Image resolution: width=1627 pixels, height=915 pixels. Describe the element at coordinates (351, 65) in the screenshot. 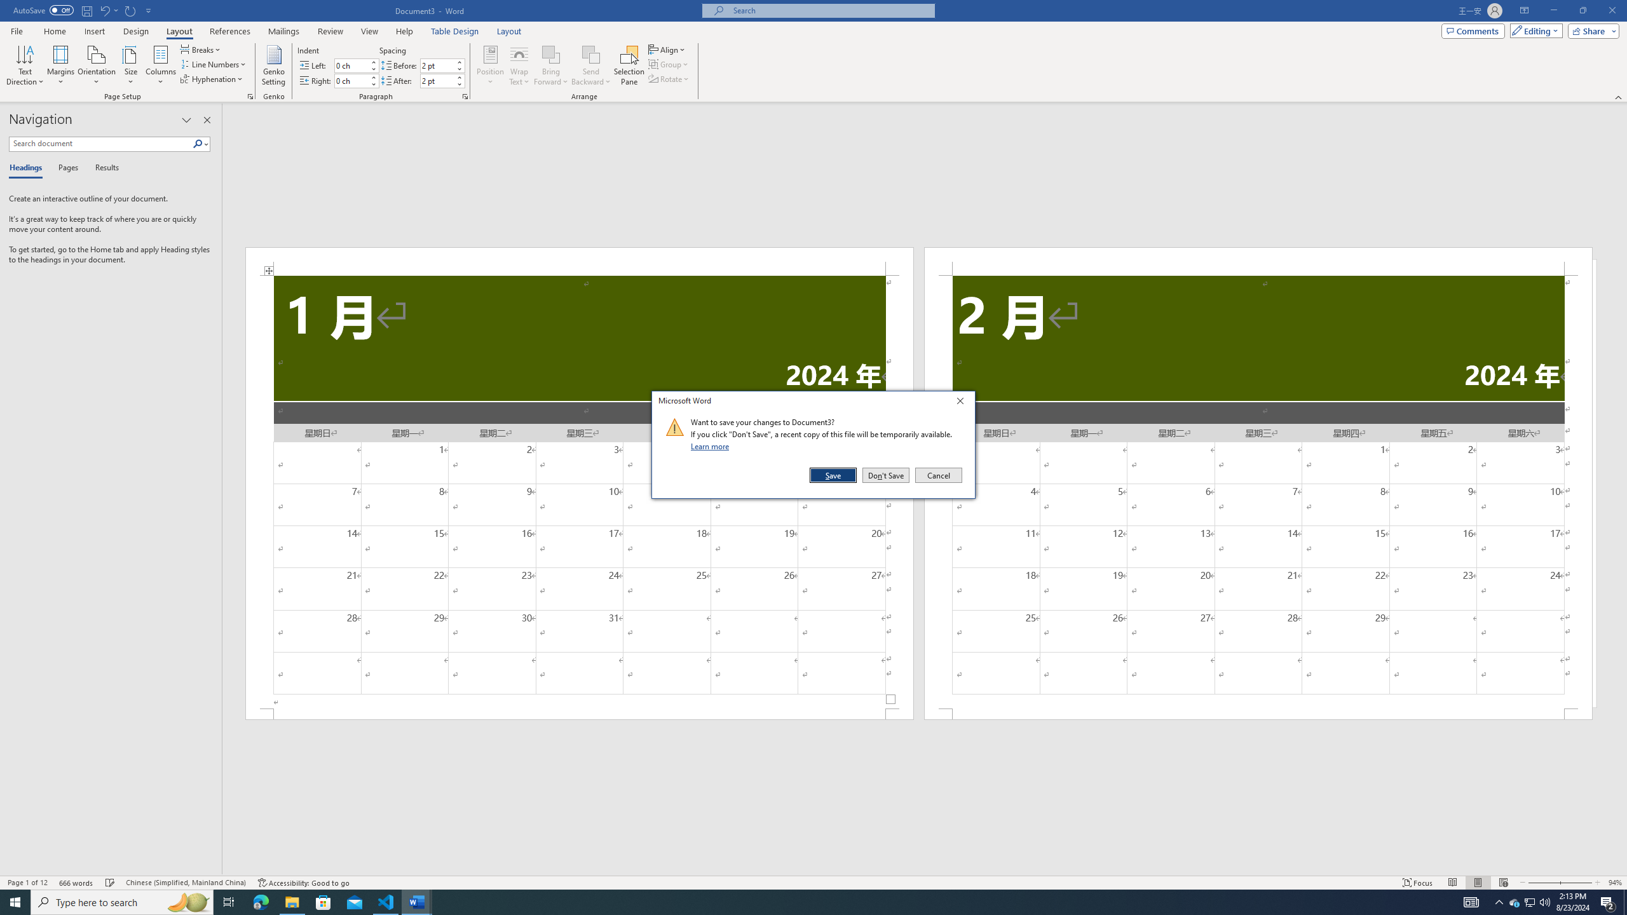

I see `Indent Left` at that location.